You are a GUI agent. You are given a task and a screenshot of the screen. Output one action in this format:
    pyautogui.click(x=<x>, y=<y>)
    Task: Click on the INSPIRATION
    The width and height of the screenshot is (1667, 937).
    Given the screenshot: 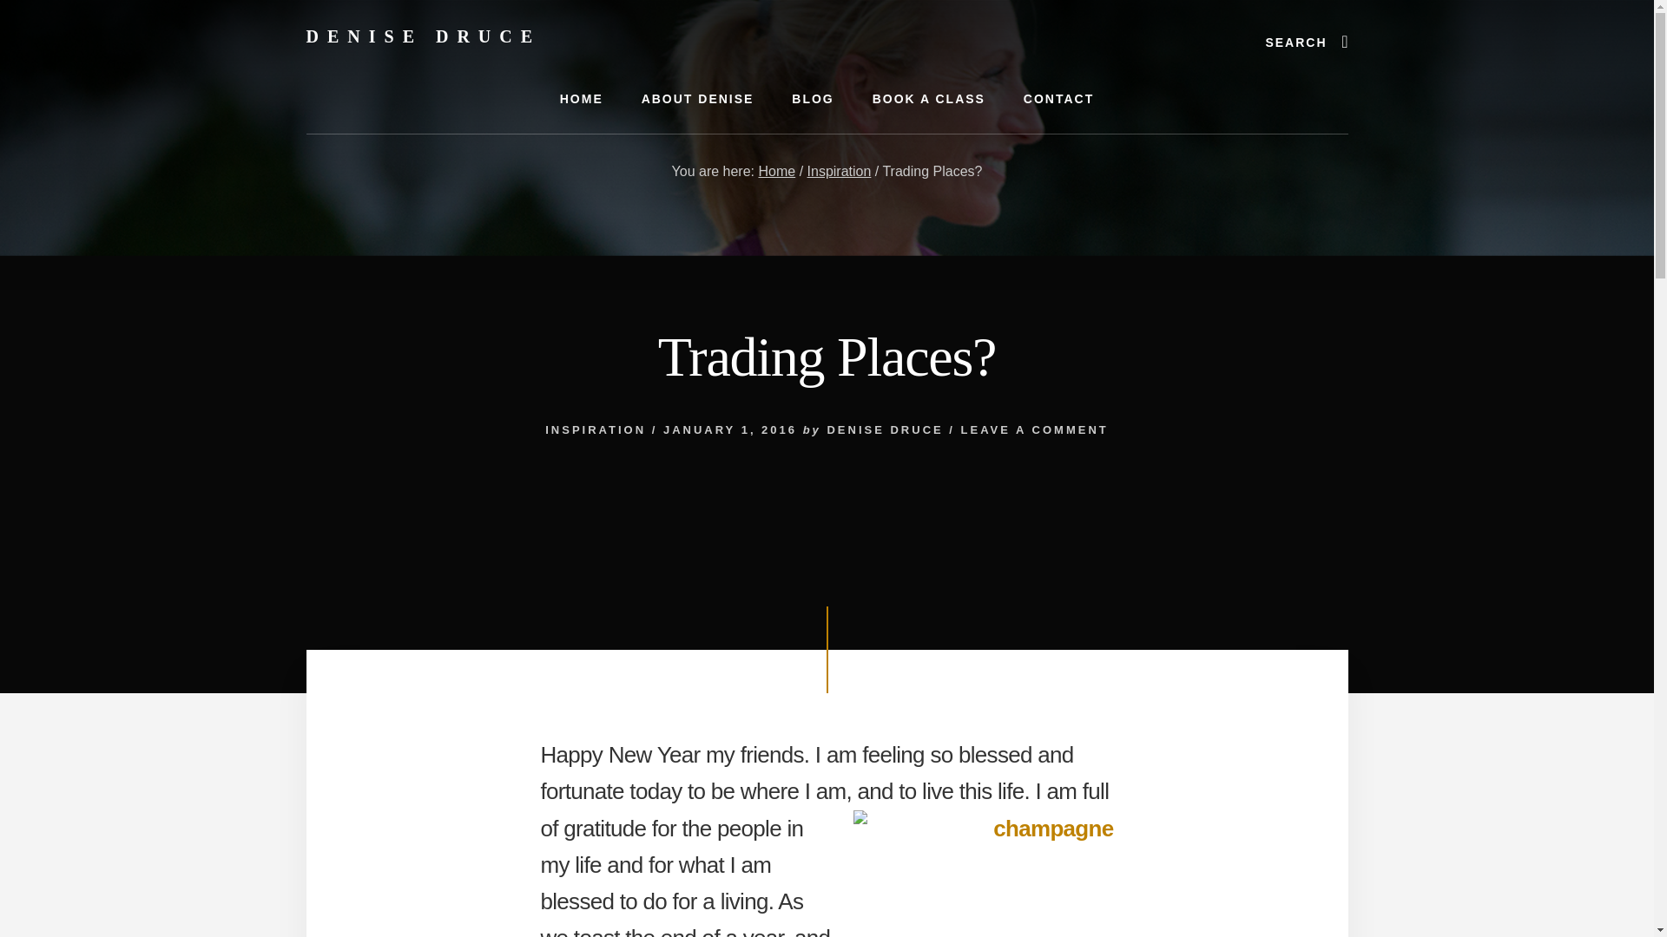 What is the action you would take?
    pyautogui.click(x=596, y=430)
    